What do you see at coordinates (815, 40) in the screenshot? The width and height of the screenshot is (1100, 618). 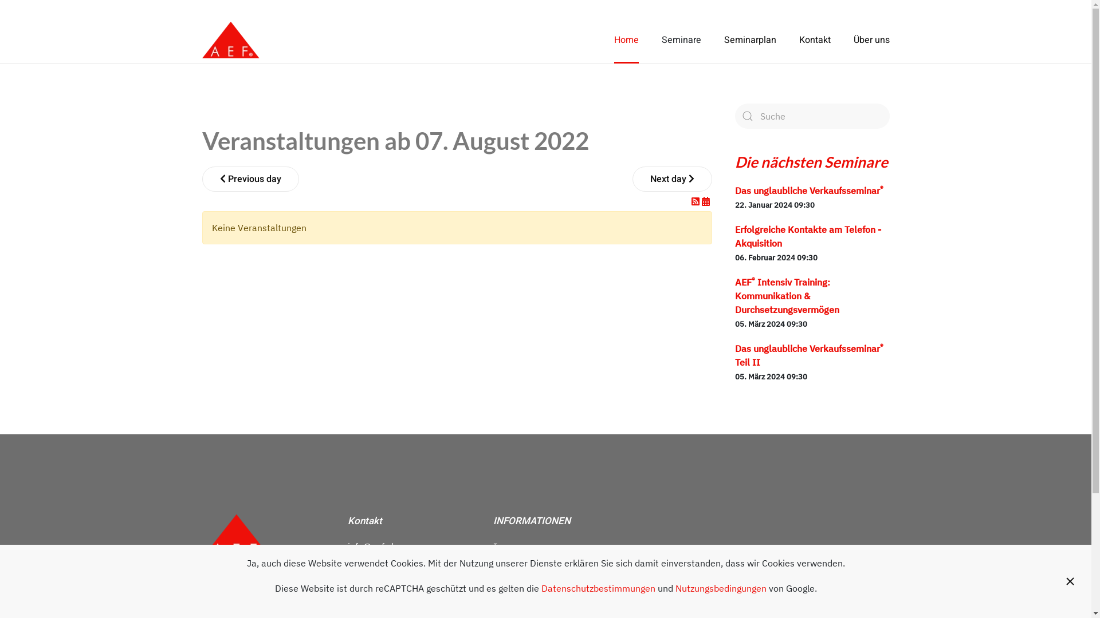 I see `Kontakt` at bounding box center [815, 40].